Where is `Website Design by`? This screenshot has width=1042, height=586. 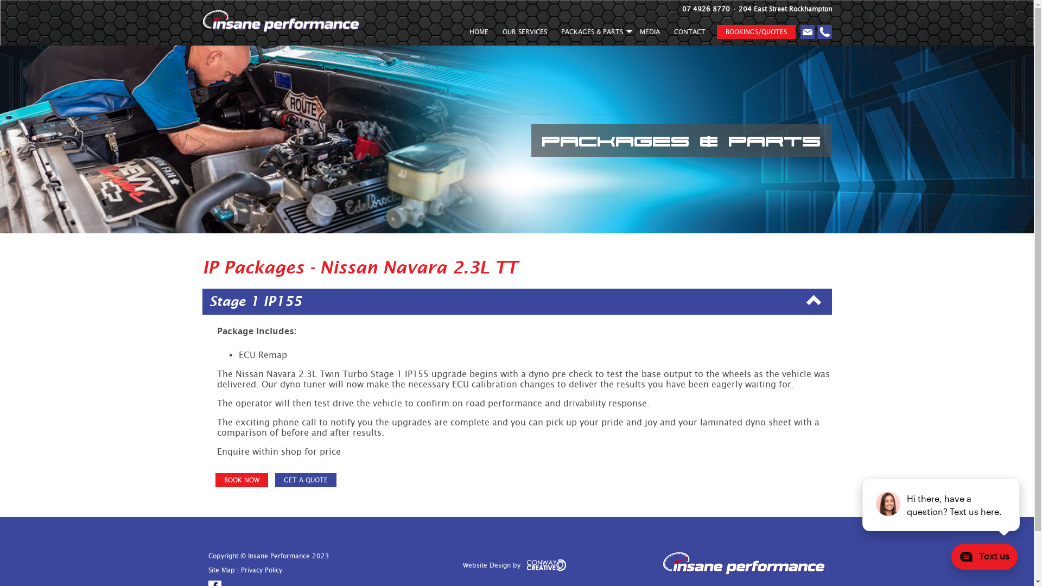
Website Design by is located at coordinates (517, 569).